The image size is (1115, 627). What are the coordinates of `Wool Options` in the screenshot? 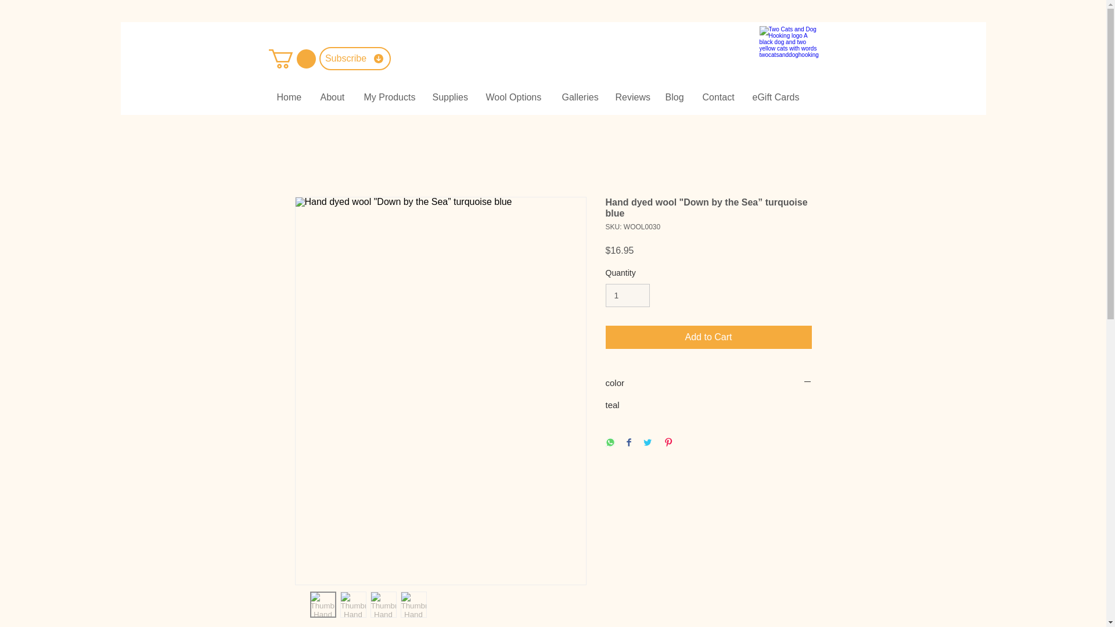 It's located at (515, 98).